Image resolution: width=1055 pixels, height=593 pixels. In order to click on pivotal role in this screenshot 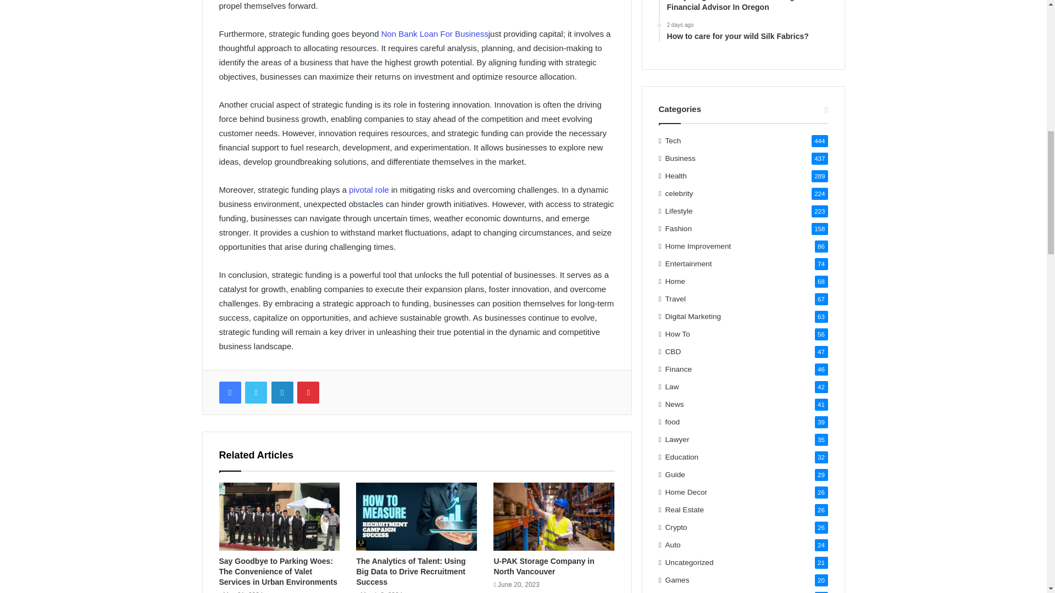, I will do `click(369, 189)`.